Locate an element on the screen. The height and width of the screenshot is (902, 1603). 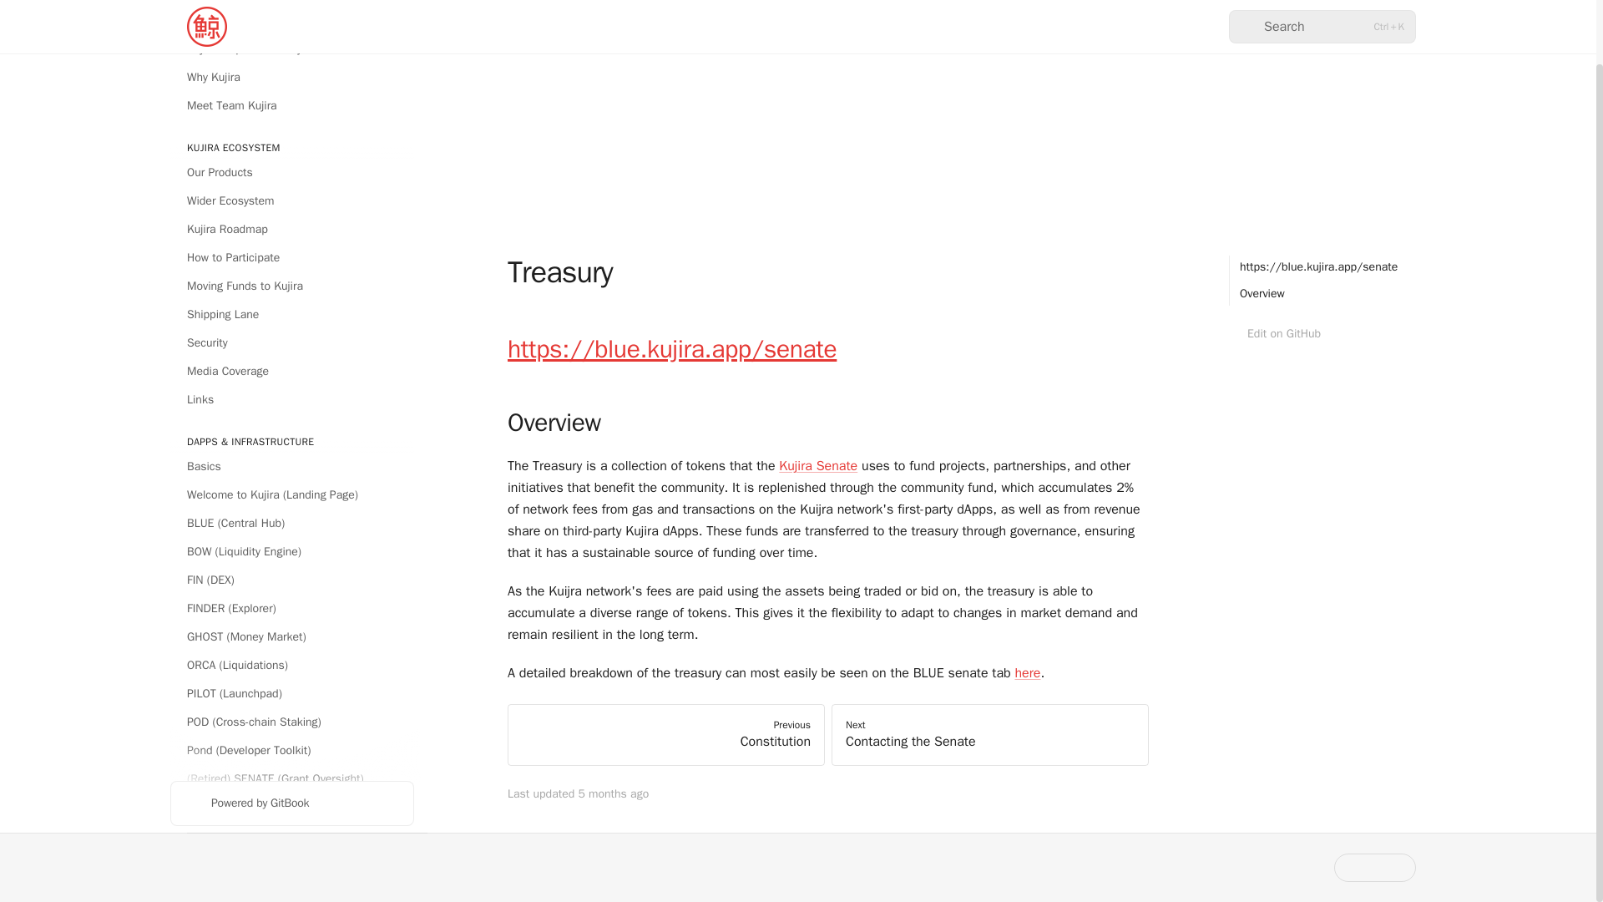
Basics is located at coordinates (291, 466).